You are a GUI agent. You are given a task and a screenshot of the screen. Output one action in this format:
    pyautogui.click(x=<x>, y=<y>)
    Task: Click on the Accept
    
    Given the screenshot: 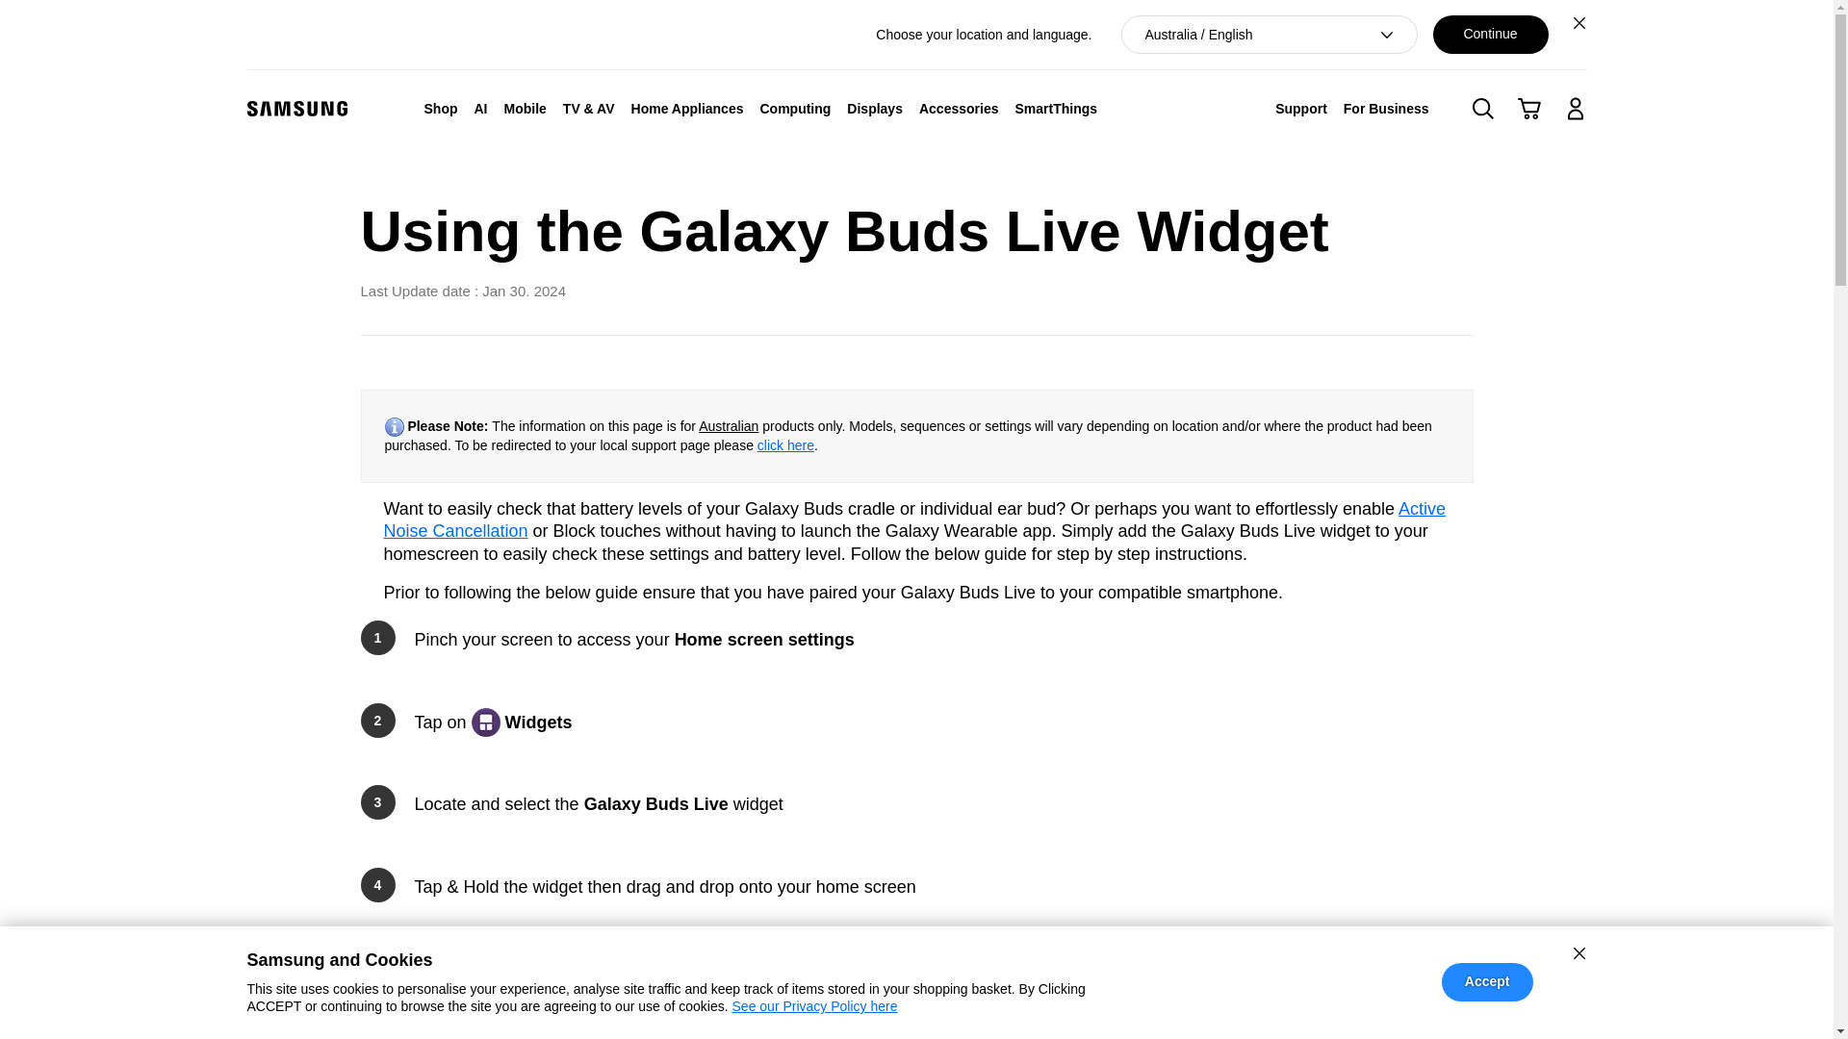 What is the action you would take?
    pyautogui.click(x=1487, y=982)
    